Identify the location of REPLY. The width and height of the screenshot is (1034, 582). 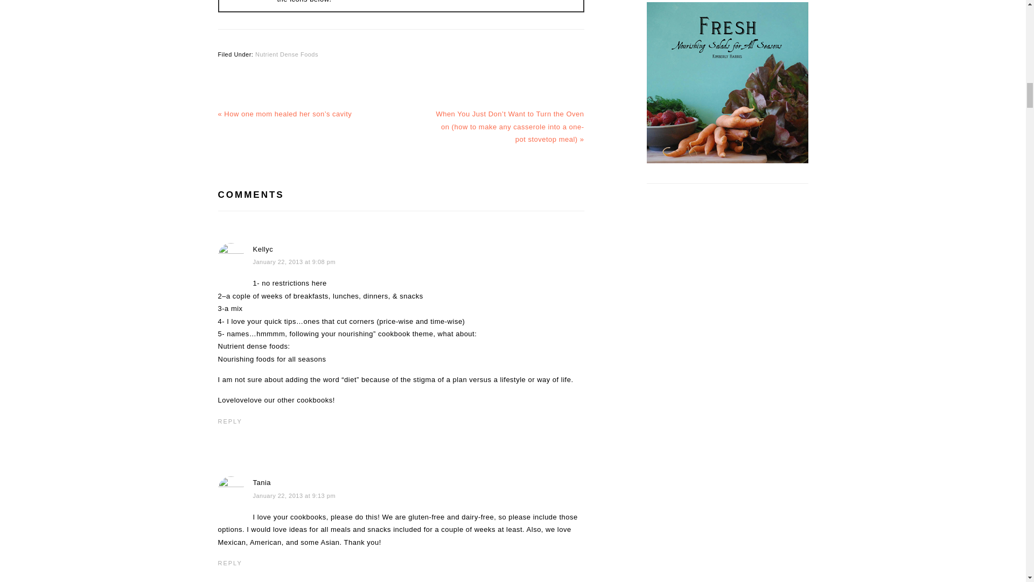
(229, 421).